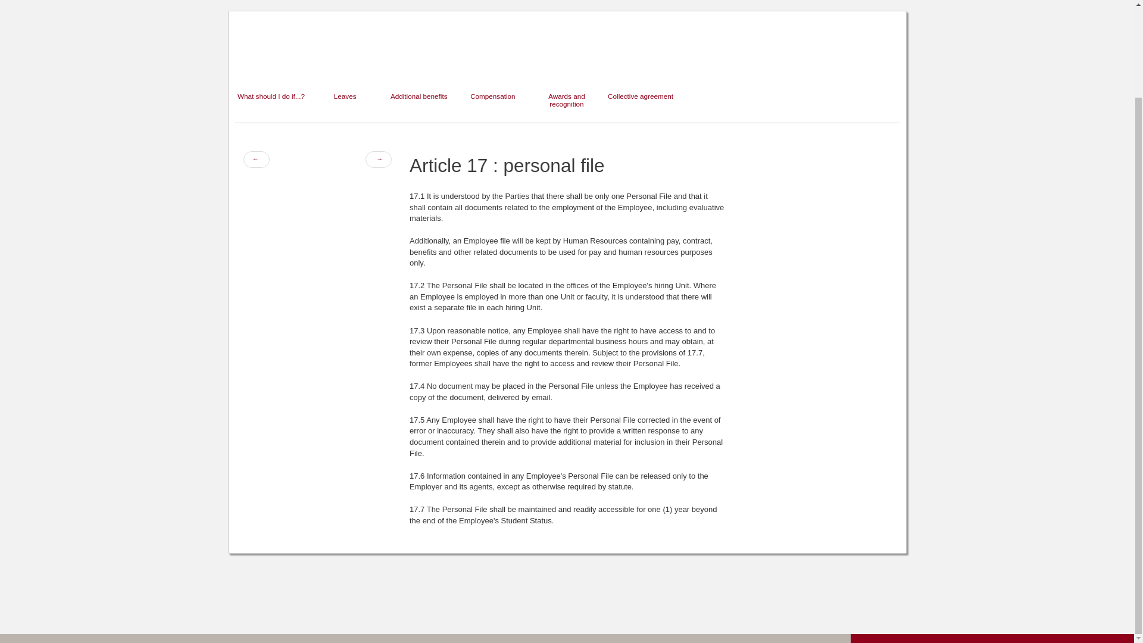 Image resolution: width=1143 pixels, height=643 pixels. I want to click on Awards and recognition, so click(567, 63).